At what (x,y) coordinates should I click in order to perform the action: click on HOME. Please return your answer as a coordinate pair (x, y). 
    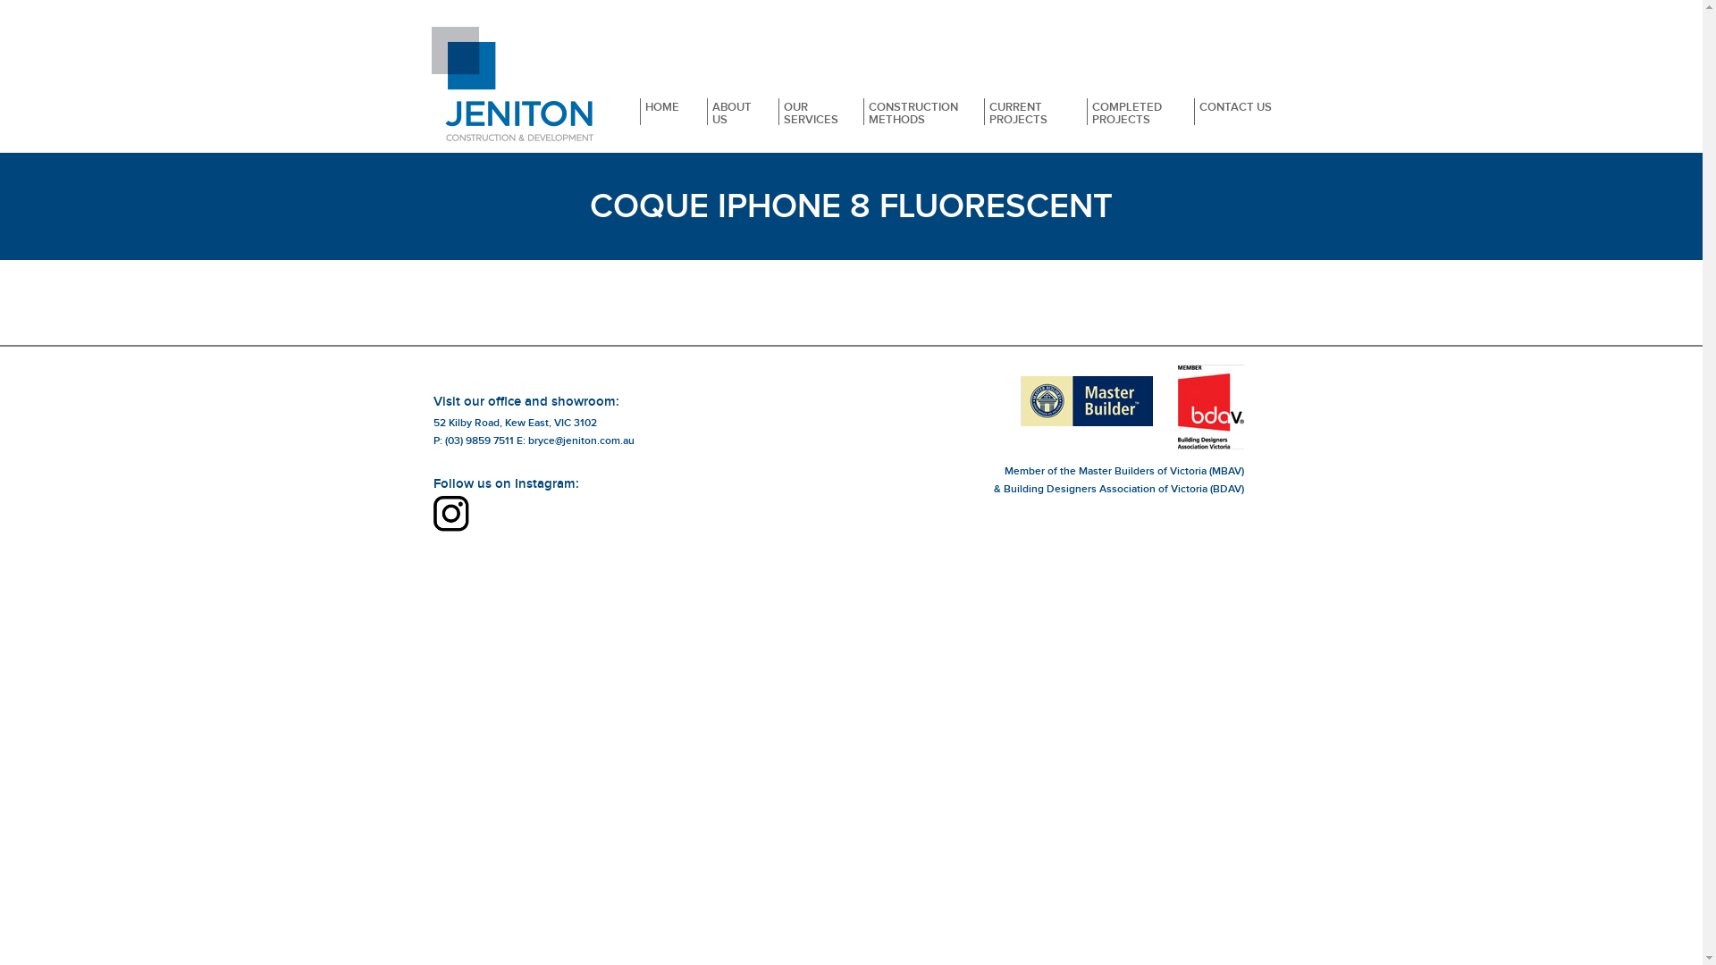
    Looking at the image, I should click on (660, 105).